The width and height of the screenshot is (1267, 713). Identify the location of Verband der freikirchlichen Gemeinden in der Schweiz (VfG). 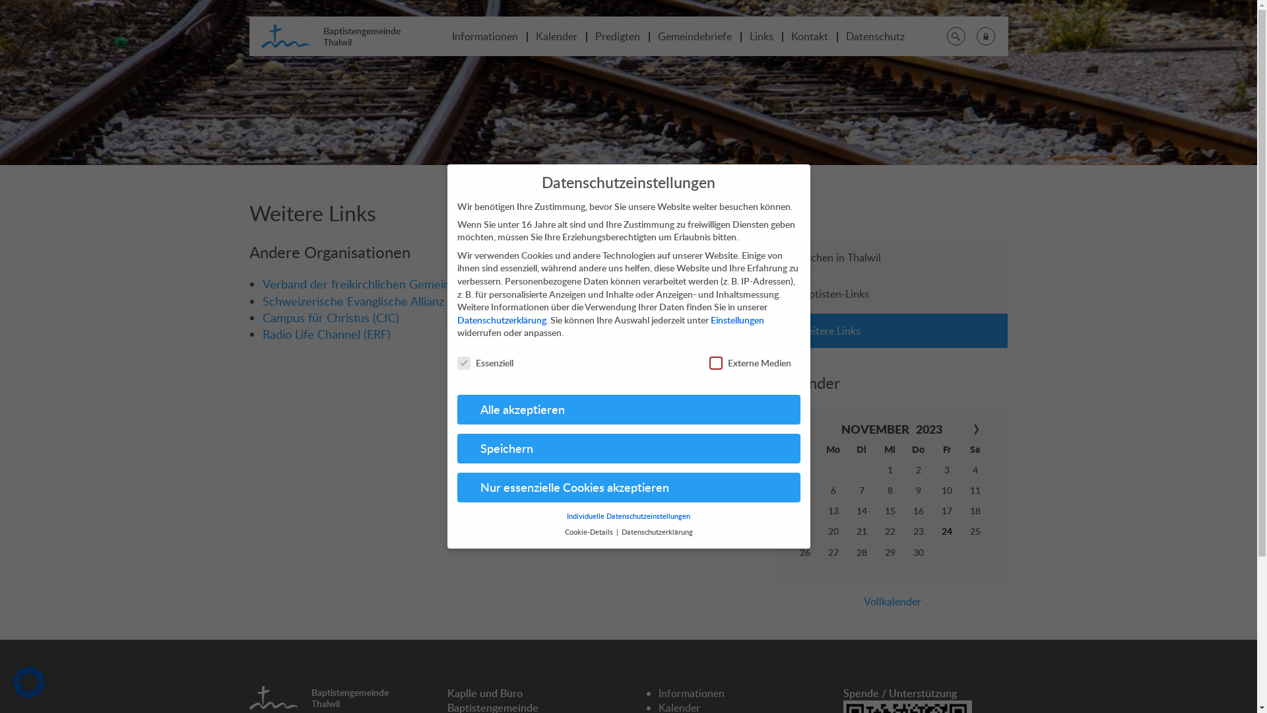
(421, 284).